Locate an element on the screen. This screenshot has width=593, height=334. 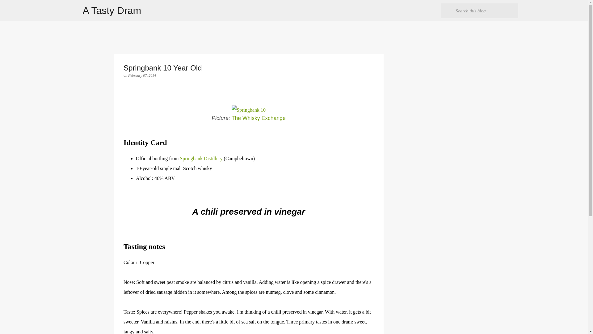
February 07, 2014 is located at coordinates (142, 75).